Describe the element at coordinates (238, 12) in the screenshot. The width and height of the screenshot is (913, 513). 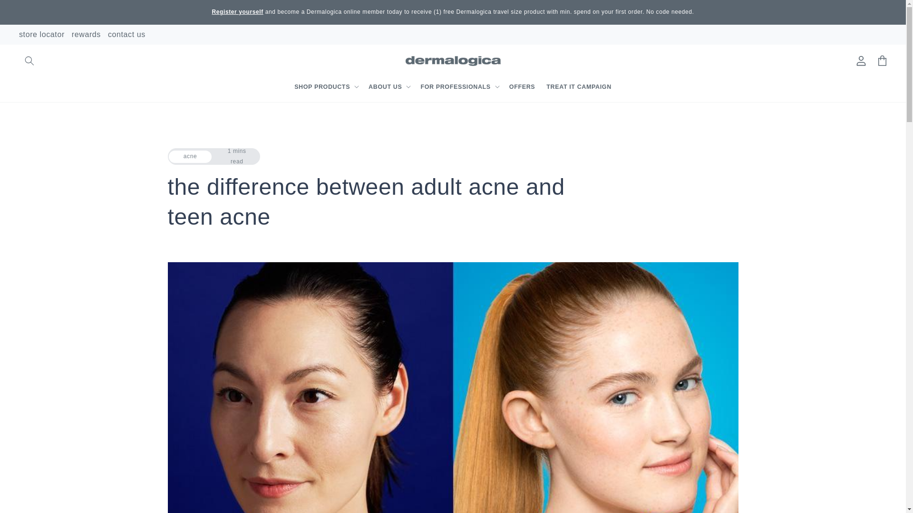
I see `Register yourself` at that location.